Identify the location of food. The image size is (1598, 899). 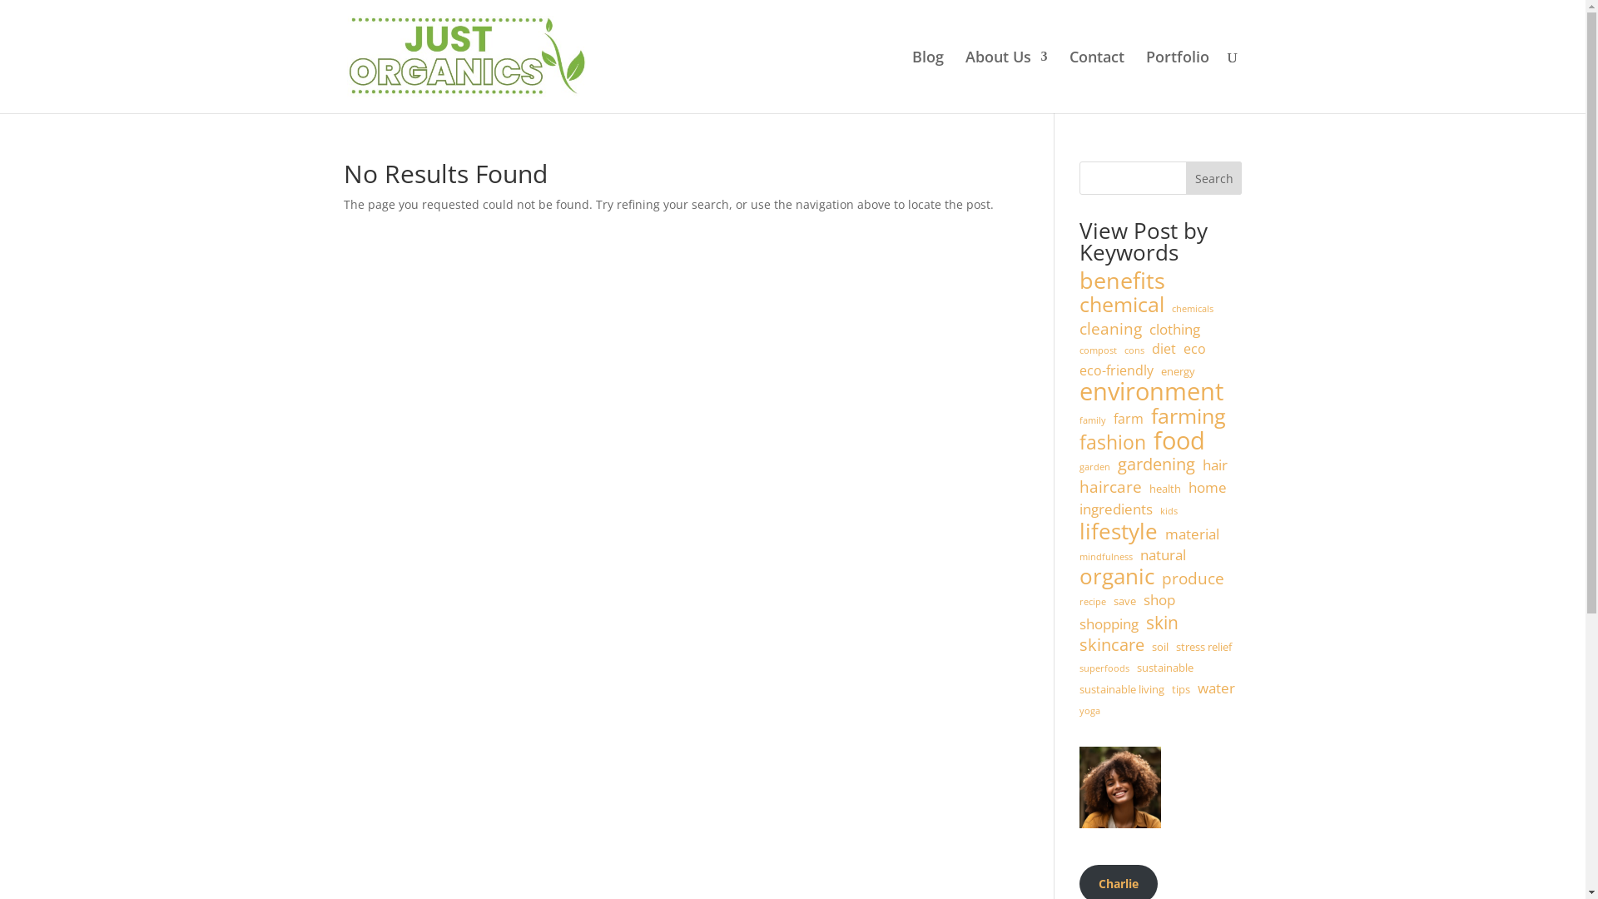
(1179, 441).